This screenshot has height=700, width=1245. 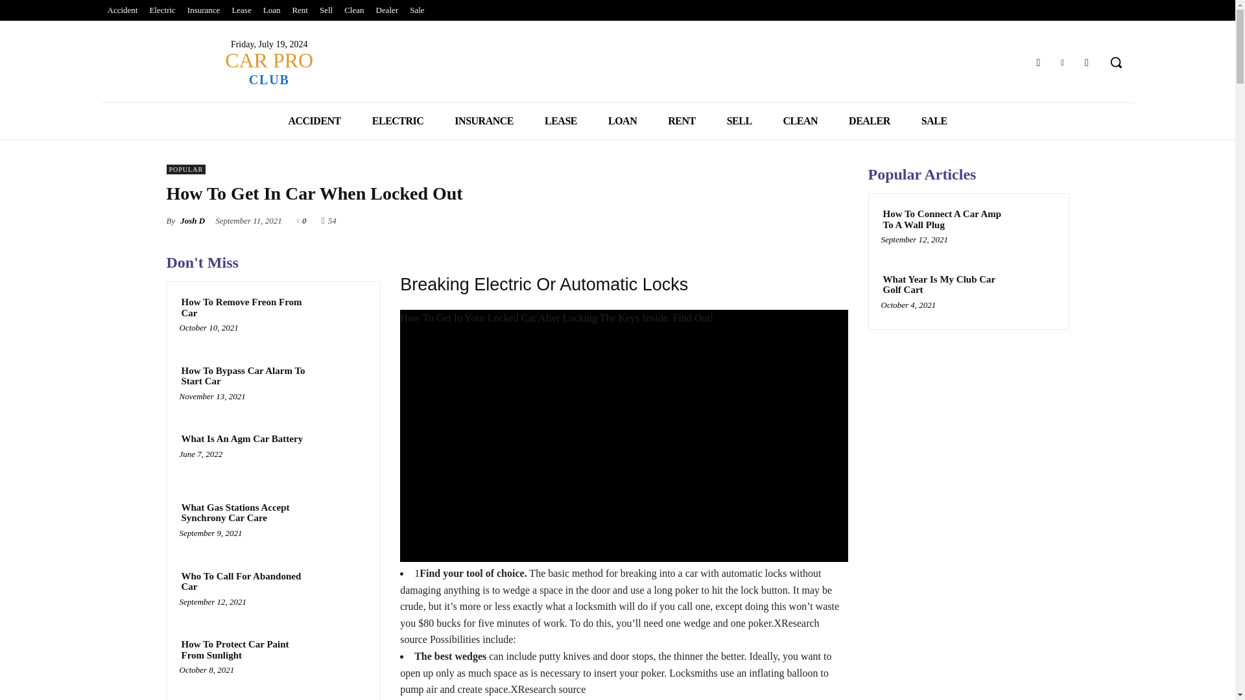 What do you see at coordinates (242, 438) in the screenshot?
I see `What Is An Agm Car Battery` at bounding box center [242, 438].